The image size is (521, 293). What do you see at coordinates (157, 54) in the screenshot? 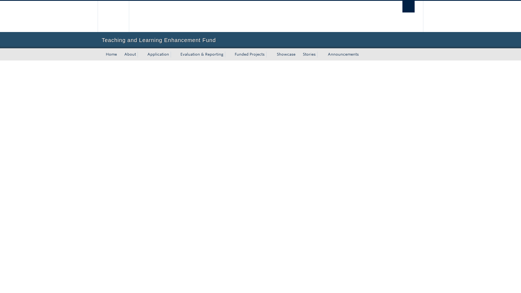
I see `Application` at bounding box center [157, 54].